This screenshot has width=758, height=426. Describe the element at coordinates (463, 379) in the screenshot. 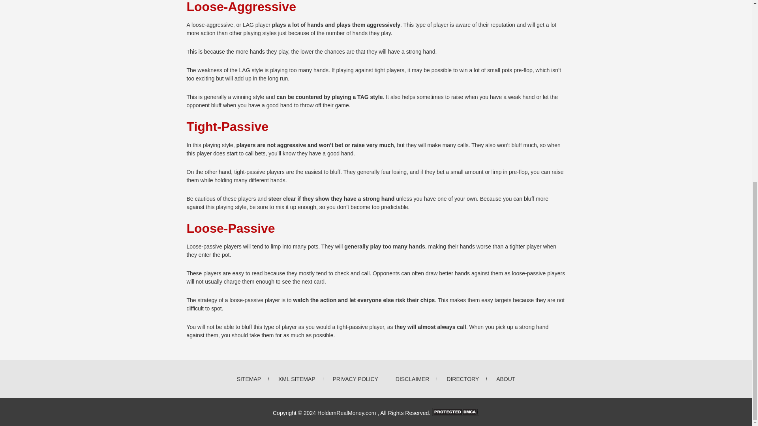

I see `DIRECTORY` at that location.